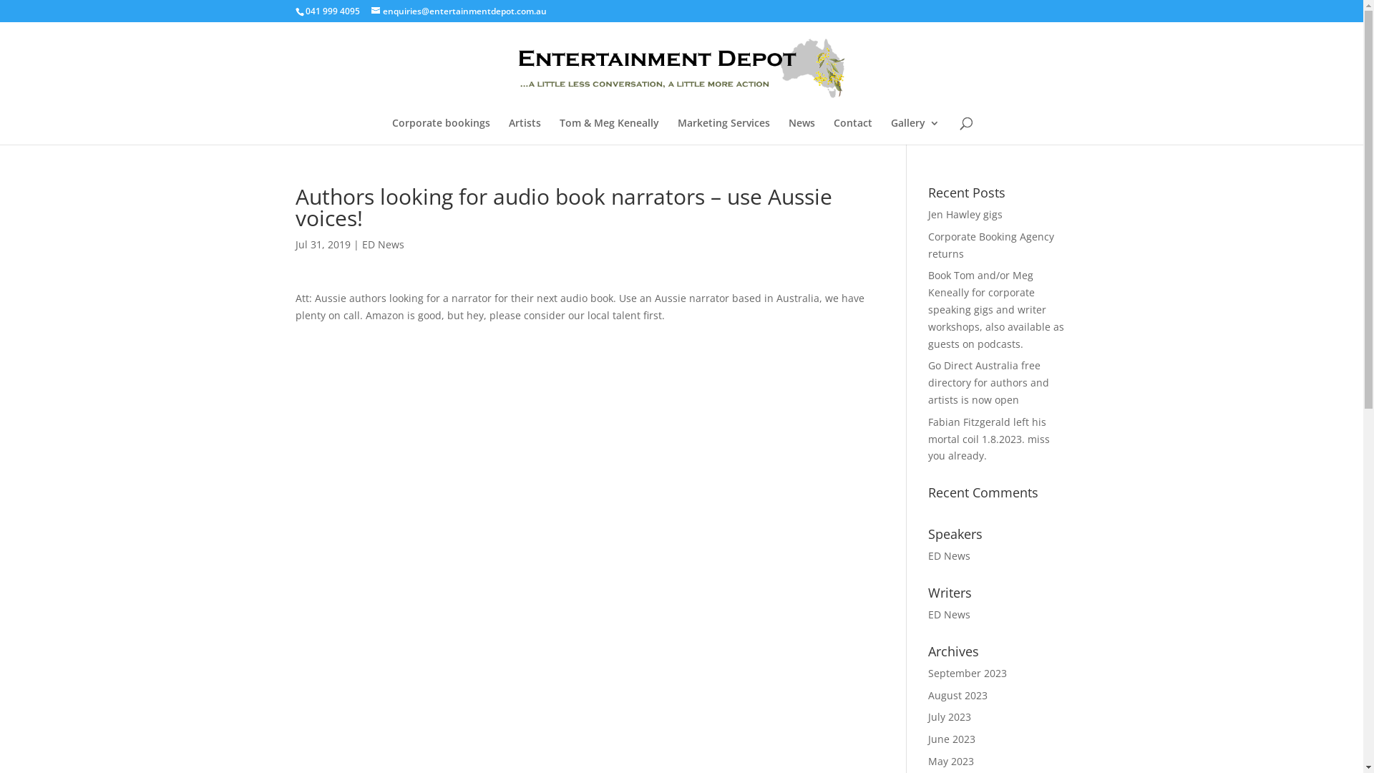 This screenshot has height=773, width=1374. What do you see at coordinates (458, 11) in the screenshot?
I see `enquiries@entertainmentdepot.com.au` at bounding box center [458, 11].